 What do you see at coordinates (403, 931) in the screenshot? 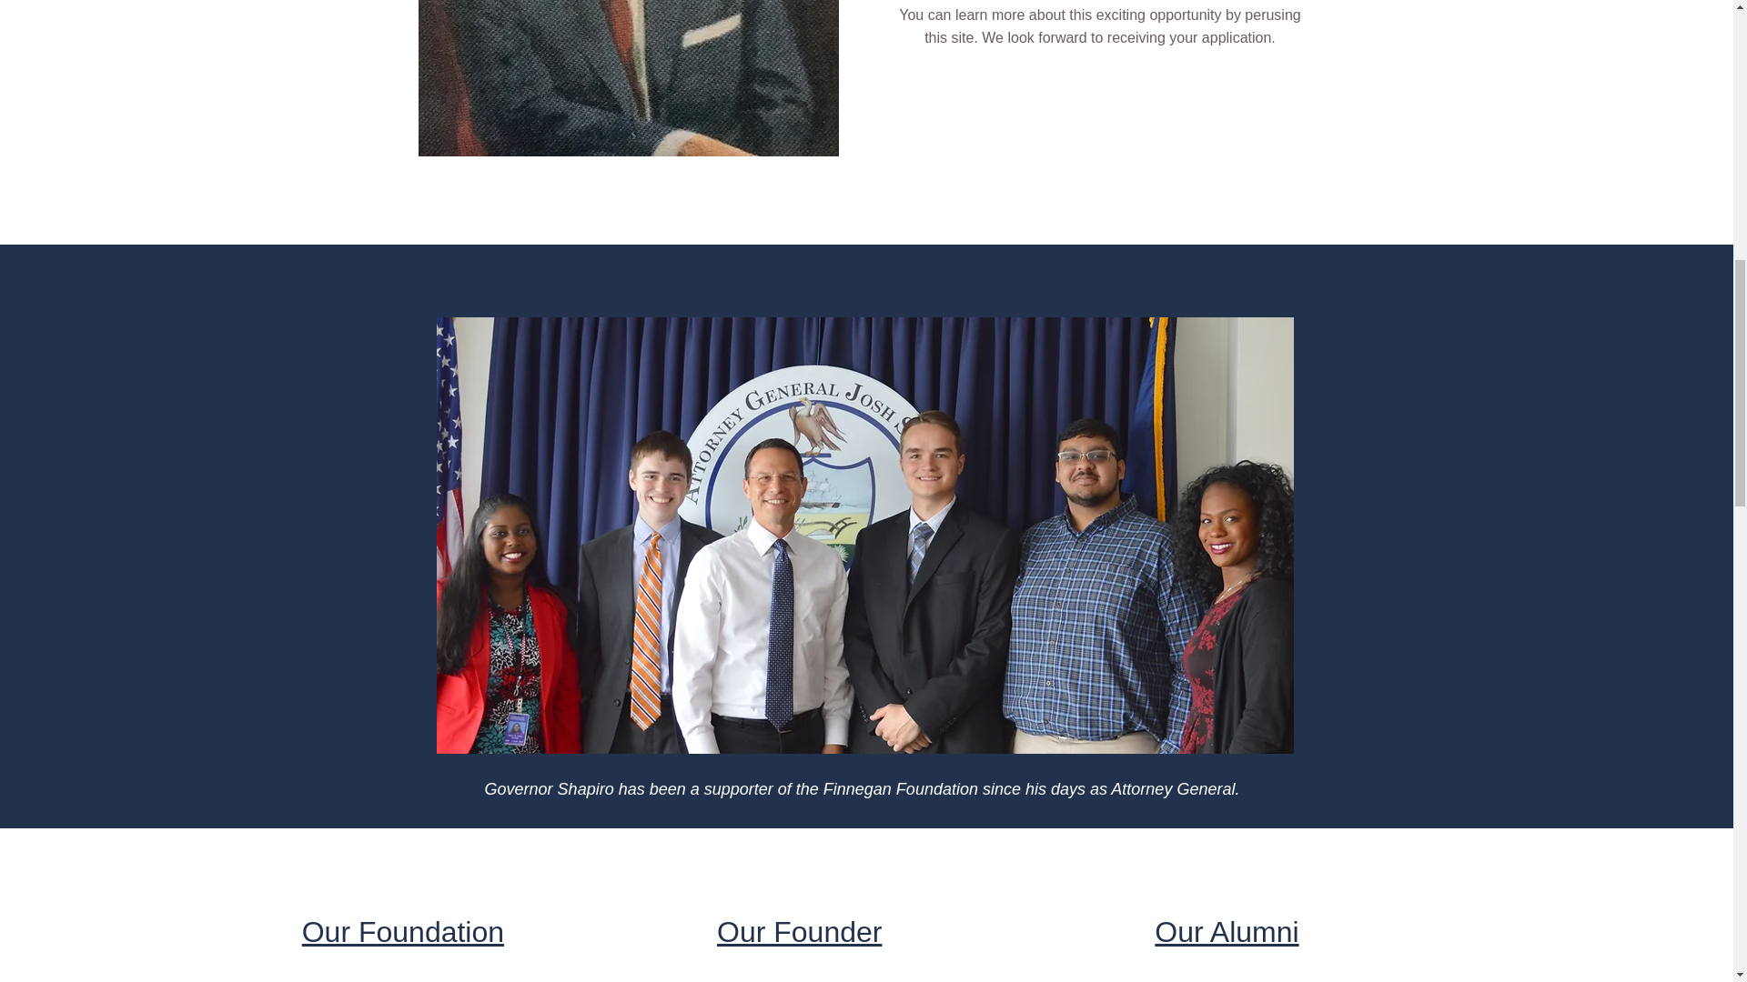
I see `Our Foundation` at bounding box center [403, 931].